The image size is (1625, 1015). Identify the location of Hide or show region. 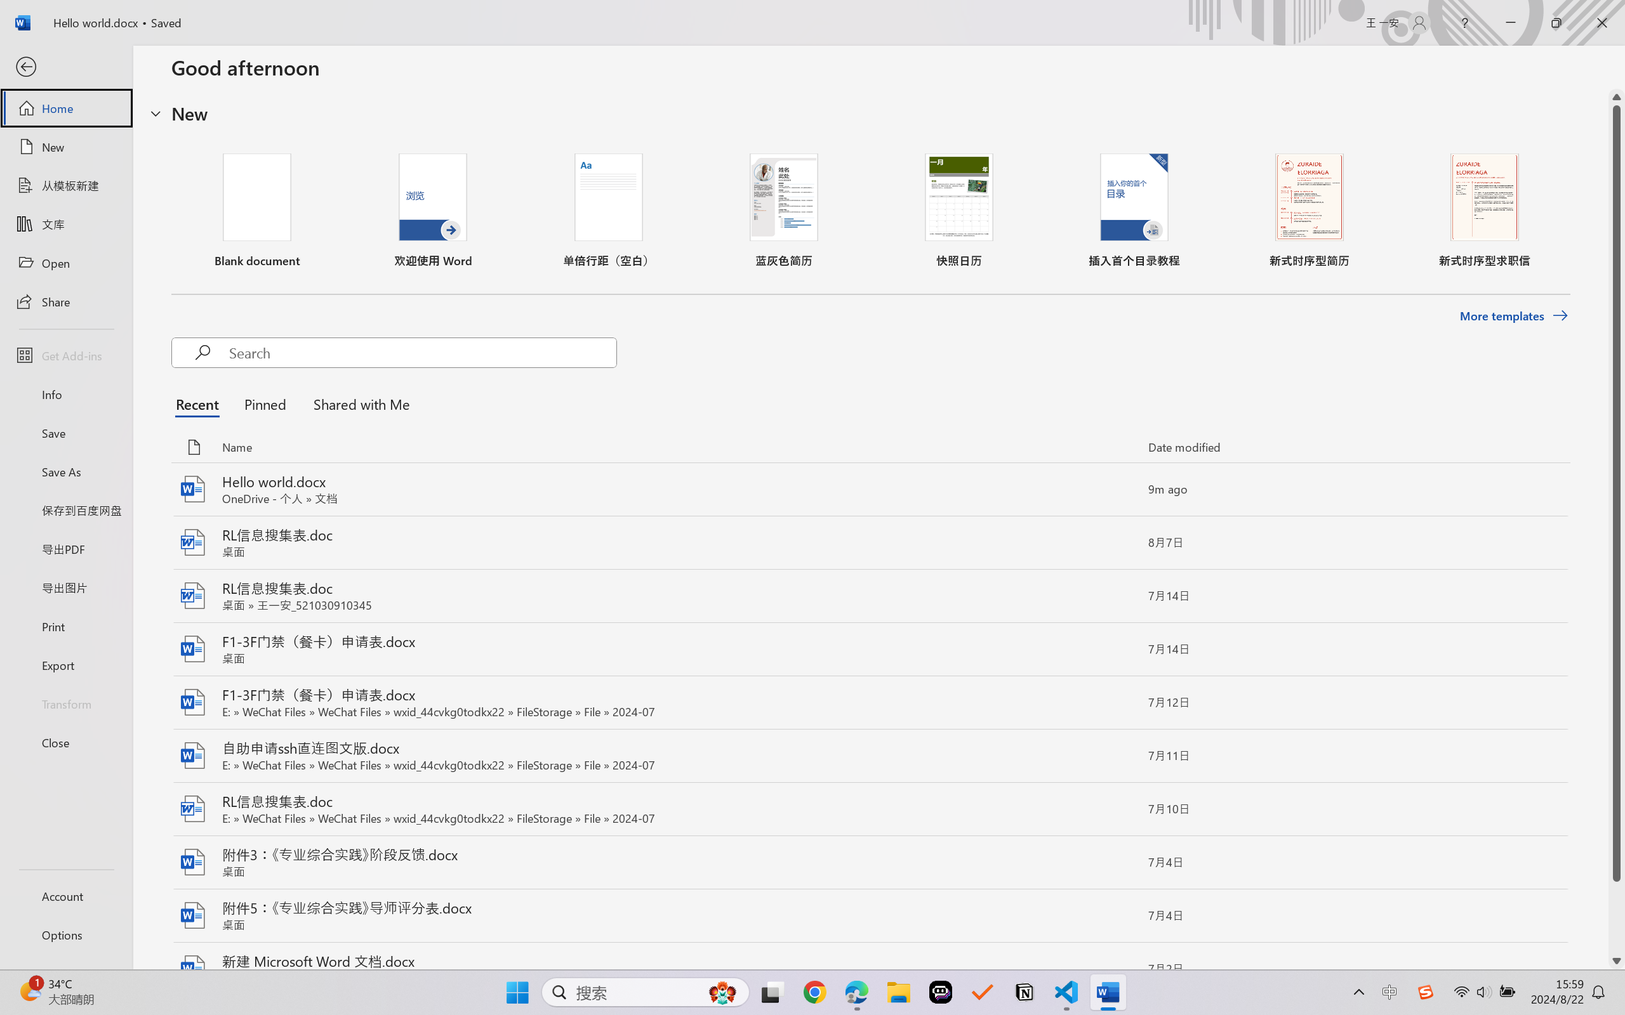
(156, 113).